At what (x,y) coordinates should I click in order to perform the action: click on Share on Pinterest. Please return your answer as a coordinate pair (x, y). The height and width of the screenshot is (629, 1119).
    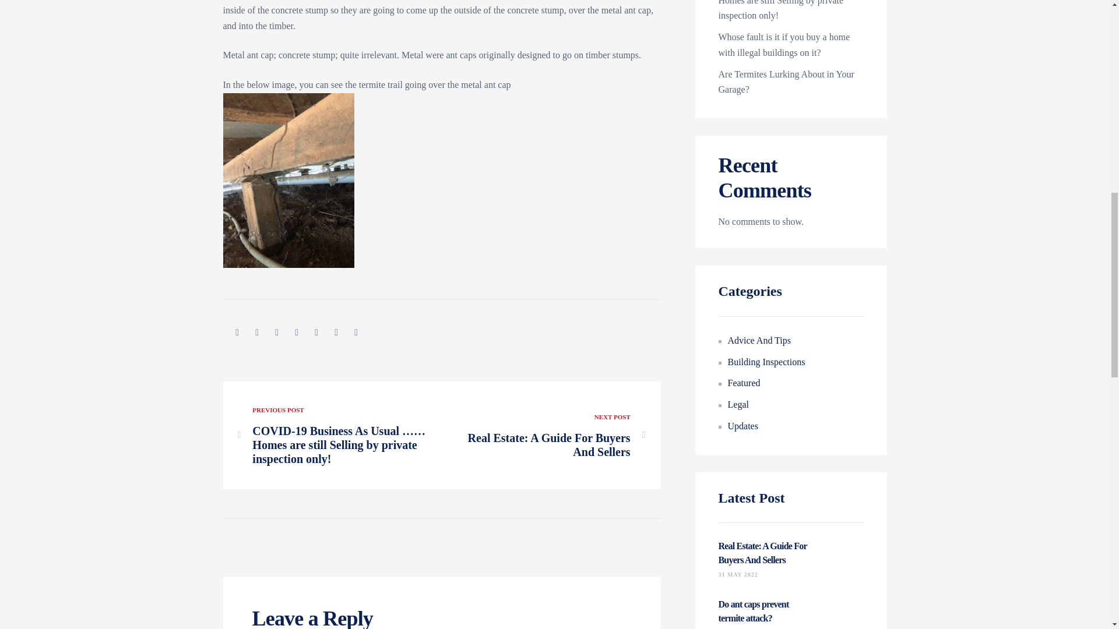
    Looking at the image, I should click on (336, 331).